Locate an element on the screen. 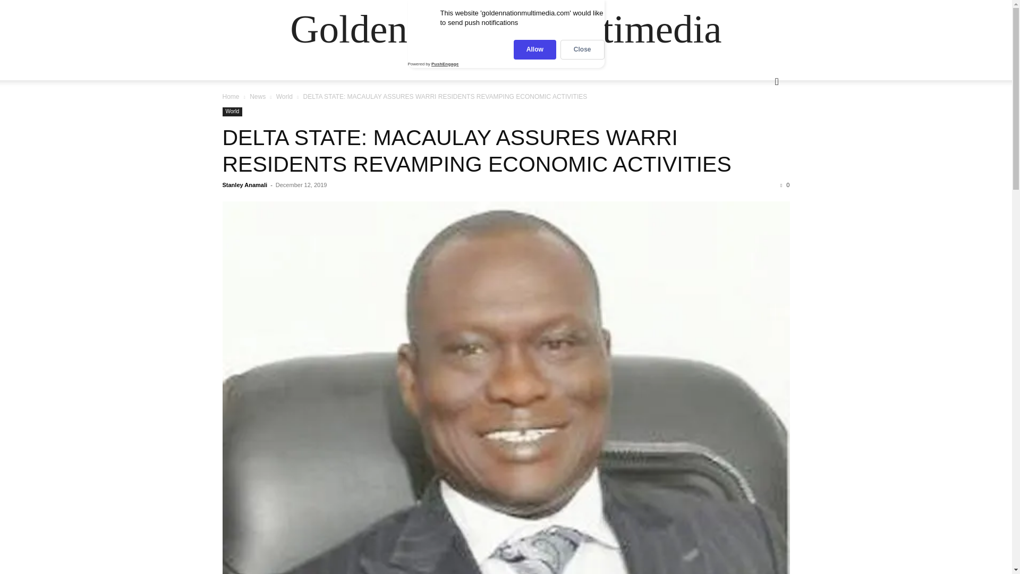  World is located at coordinates (232, 112).